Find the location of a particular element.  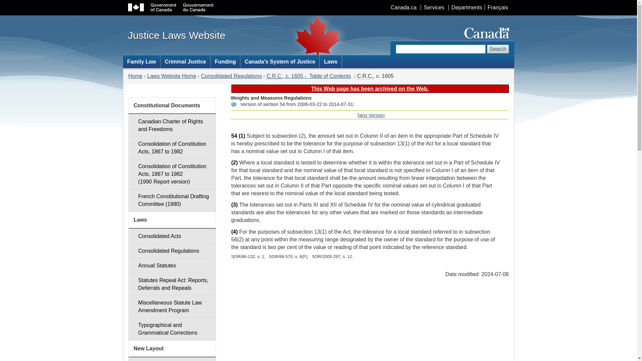

54 is located at coordinates (234, 136).